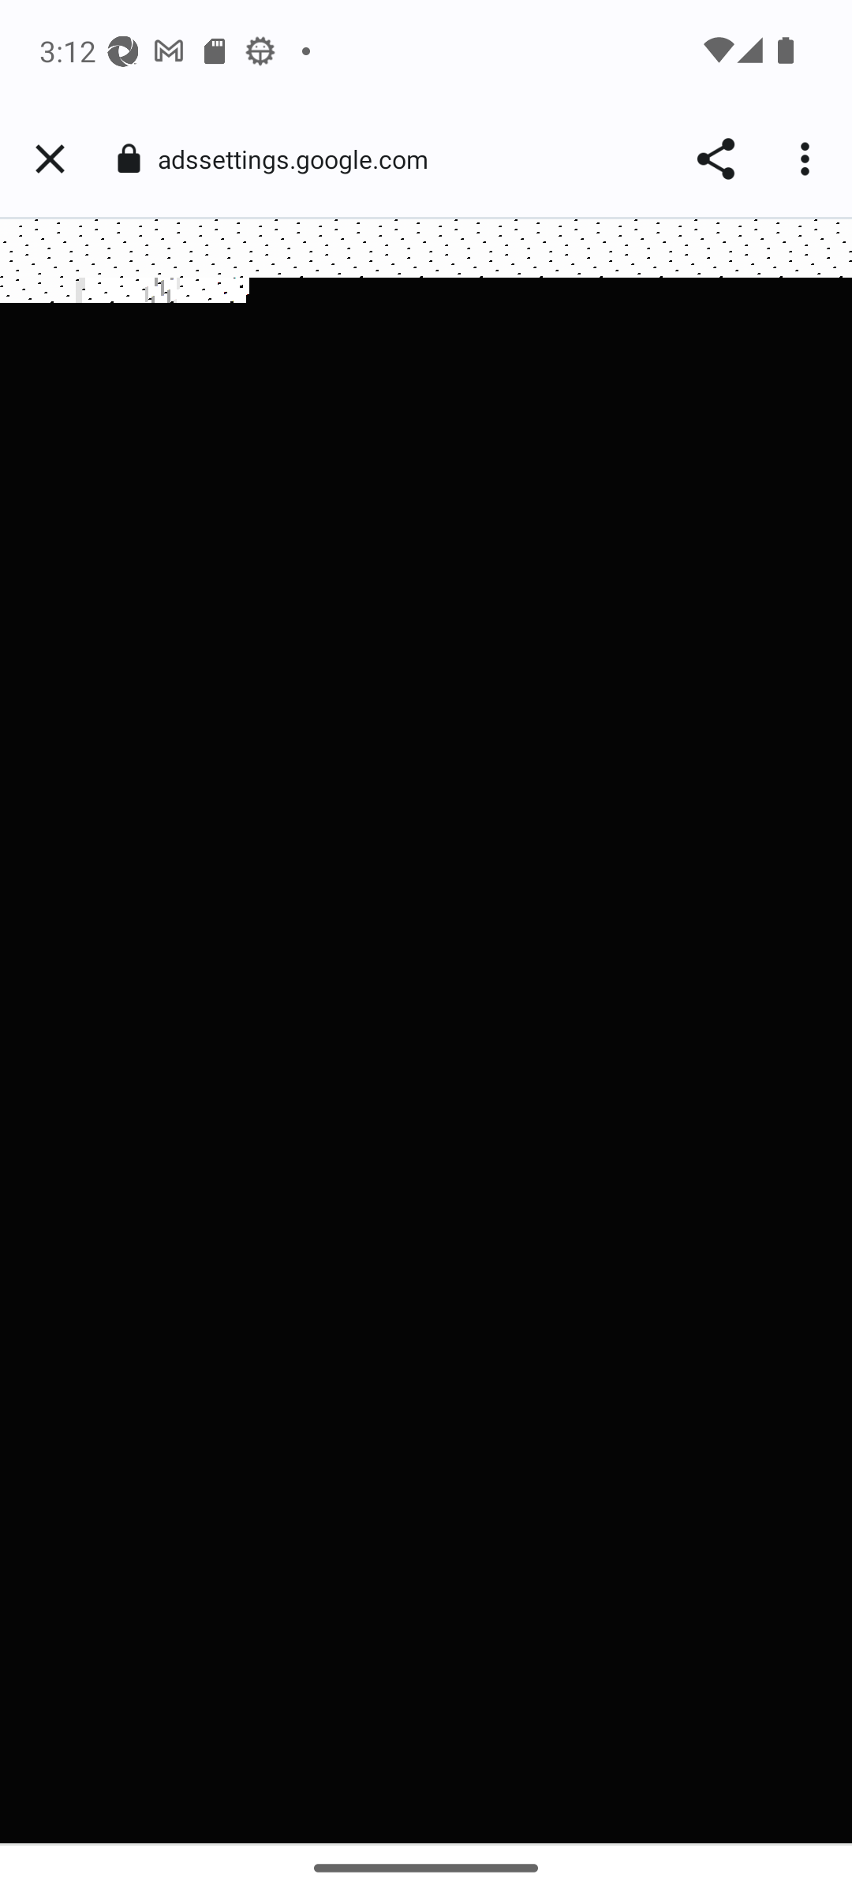  Describe the element at coordinates (808, 159) in the screenshot. I see `More options` at that location.